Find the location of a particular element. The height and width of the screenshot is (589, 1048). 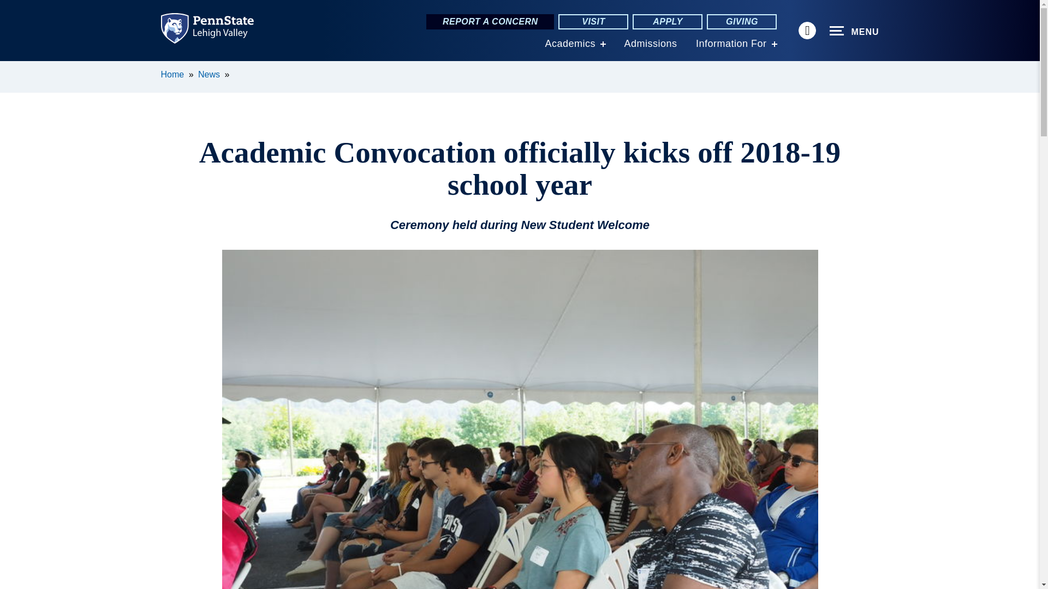

SKIP TO MAIN CONTENT is located at coordinates (14, 69).